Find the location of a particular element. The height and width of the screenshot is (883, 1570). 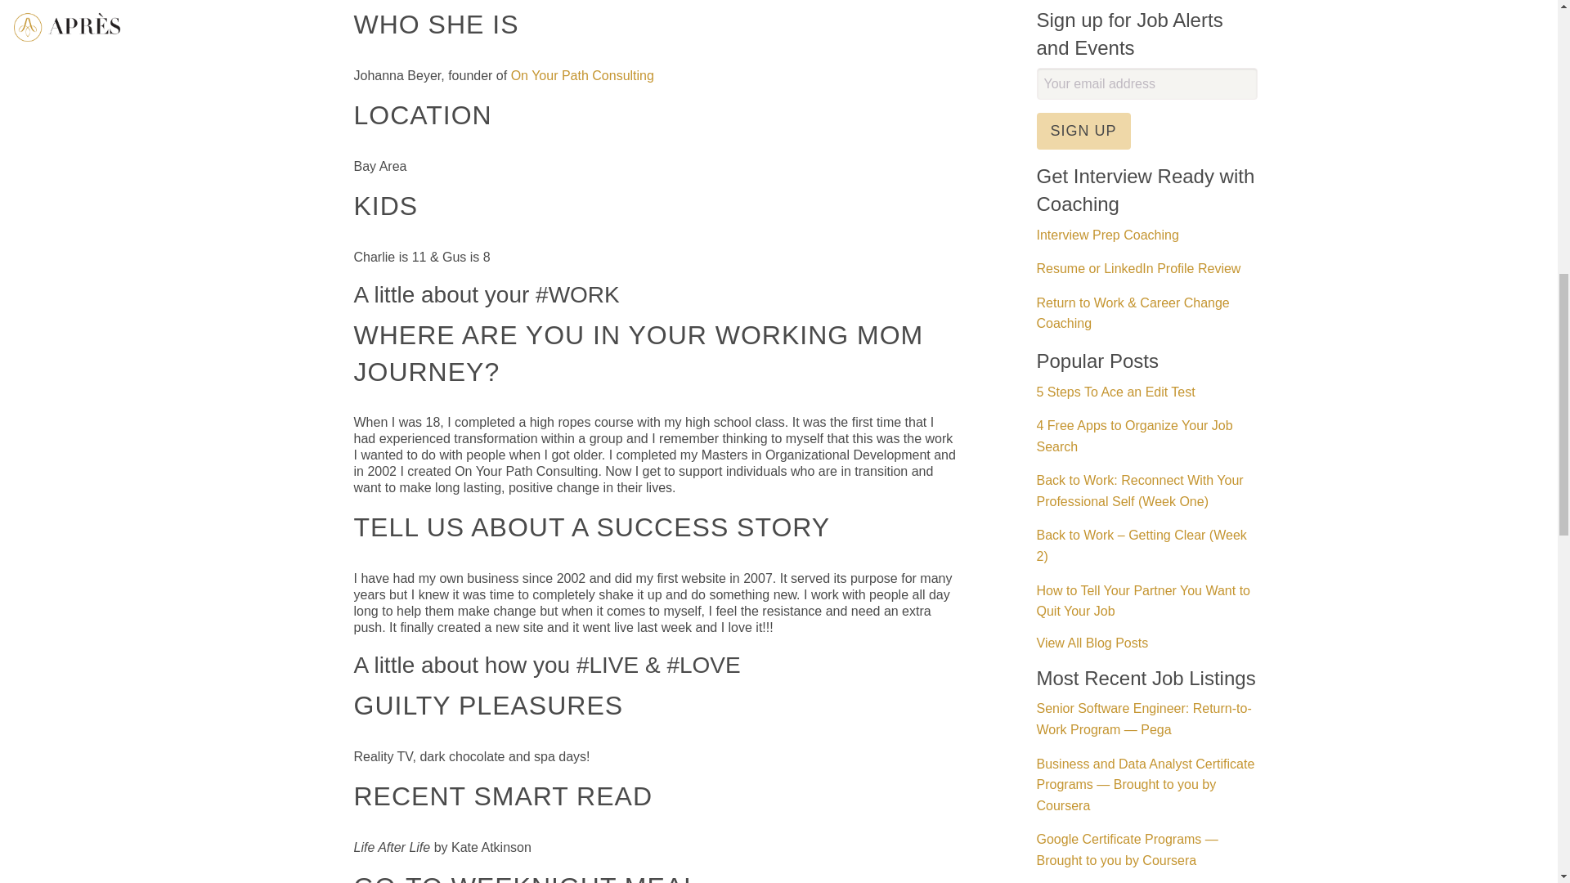

View All Blog Posts is located at coordinates (1146, 643).